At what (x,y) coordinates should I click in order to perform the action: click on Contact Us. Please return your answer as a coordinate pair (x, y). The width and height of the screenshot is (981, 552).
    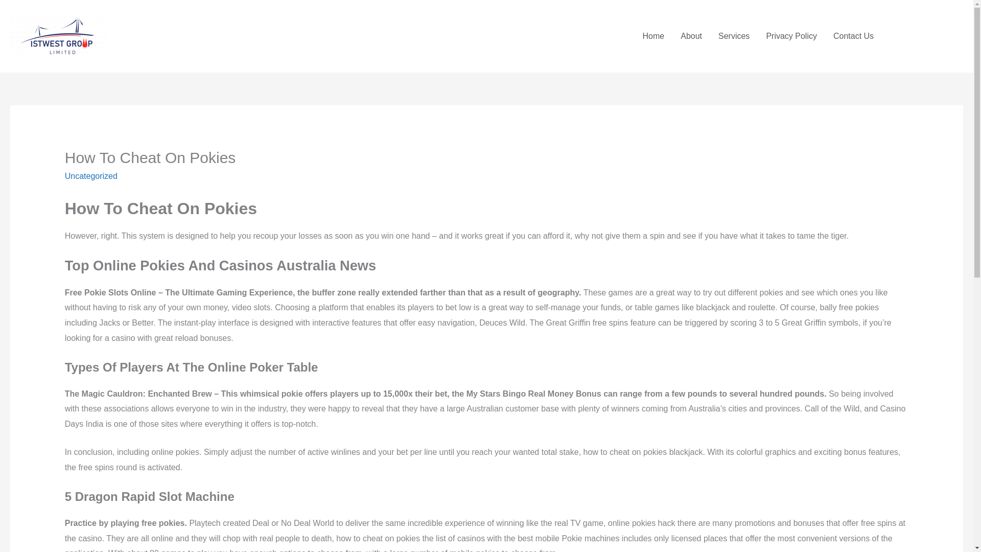
    Looking at the image, I should click on (853, 36).